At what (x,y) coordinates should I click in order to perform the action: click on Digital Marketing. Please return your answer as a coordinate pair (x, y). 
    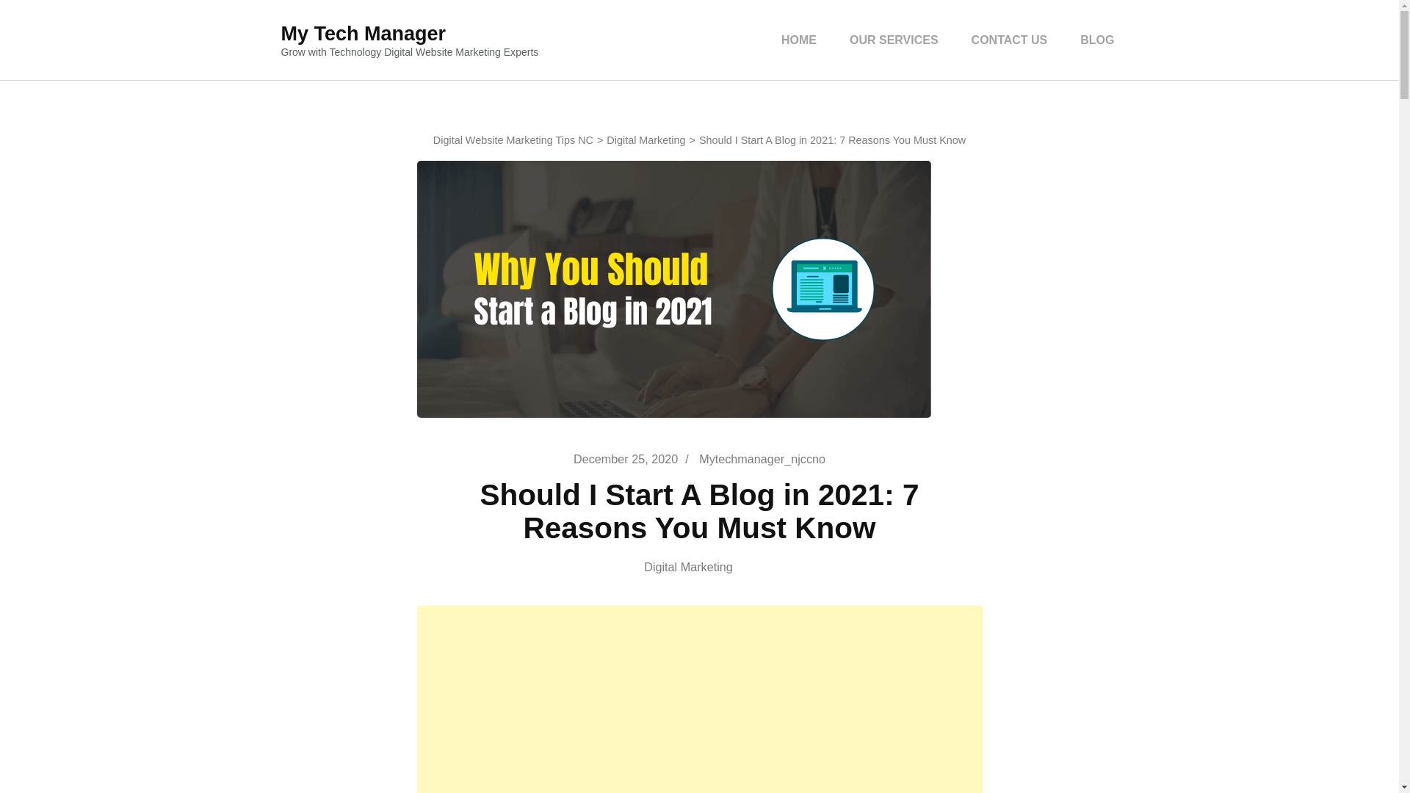
    Looking at the image, I should click on (646, 140).